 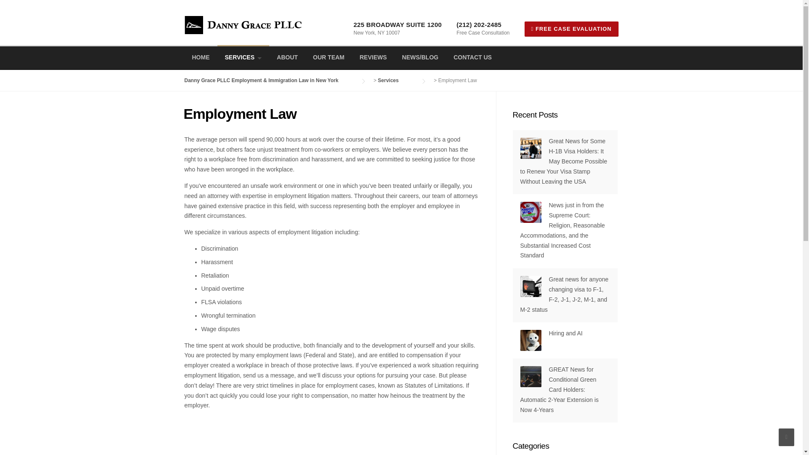 I want to click on REVIEWS, so click(x=373, y=58).